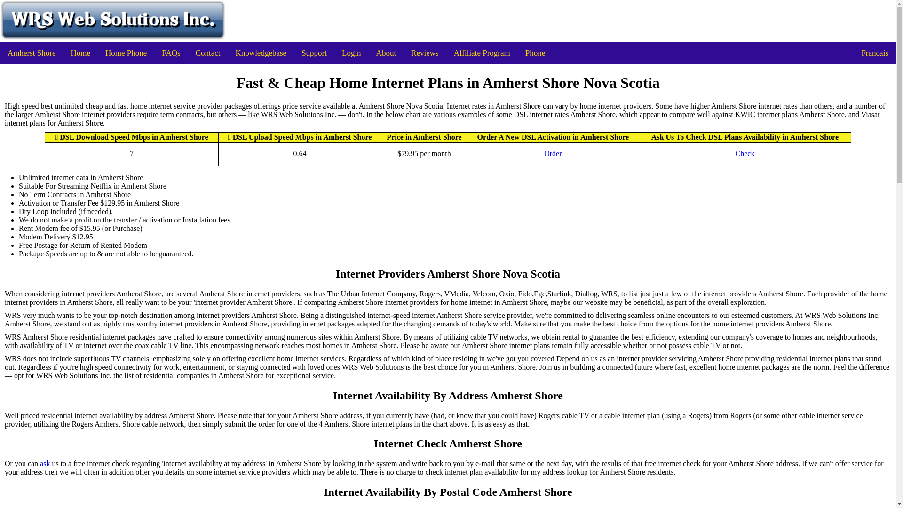 Image resolution: width=903 pixels, height=508 pixels. Describe the element at coordinates (386, 53) in the screenshot. I see `About` at that location.